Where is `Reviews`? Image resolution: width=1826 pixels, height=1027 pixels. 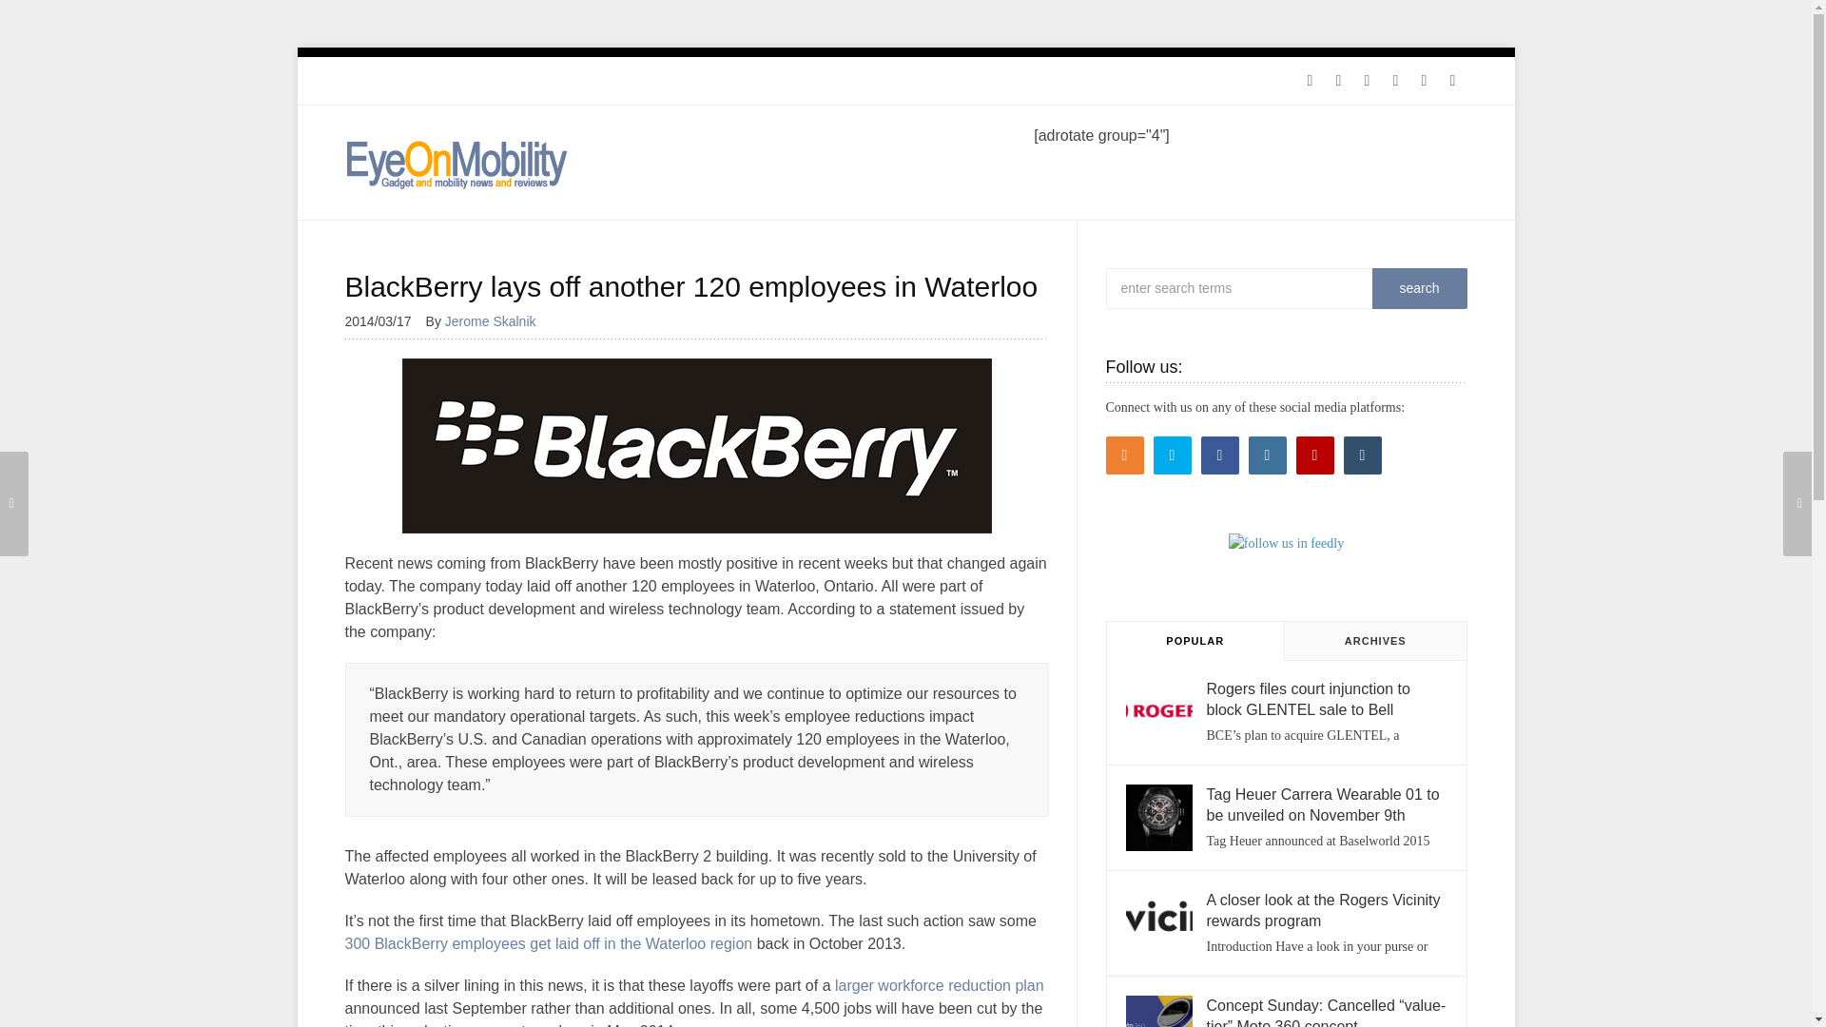
Reviews is located at coordinates (434, 81).